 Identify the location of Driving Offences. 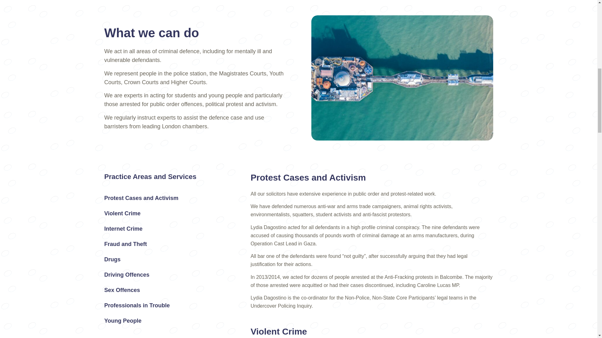
(165, 275).